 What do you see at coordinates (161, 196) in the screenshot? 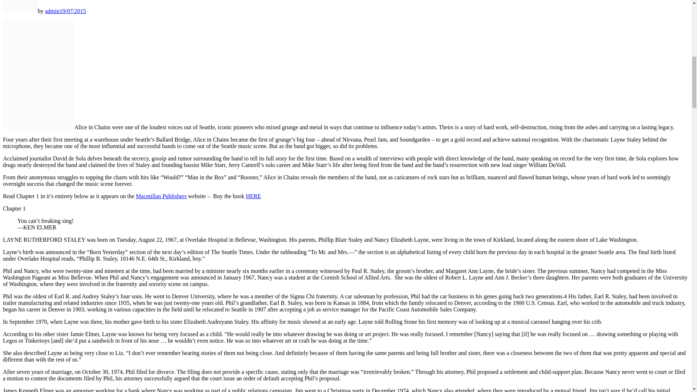
I see `Macmillan Publishers` at bounding box center [161, 196].